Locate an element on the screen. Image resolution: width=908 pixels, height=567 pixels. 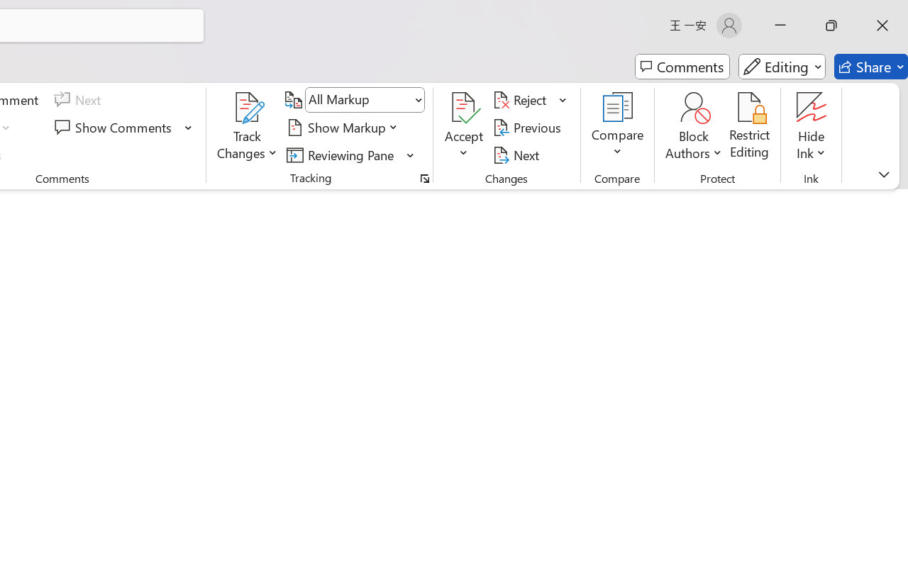
Close is located at coordinates (882, 26).